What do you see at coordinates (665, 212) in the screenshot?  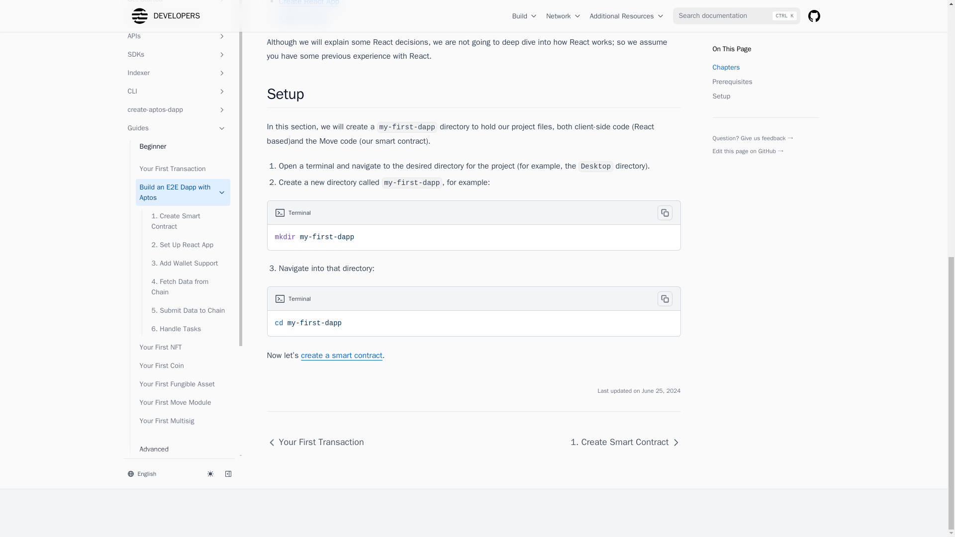 I see `Copy code` at bounding box center [665, 212].